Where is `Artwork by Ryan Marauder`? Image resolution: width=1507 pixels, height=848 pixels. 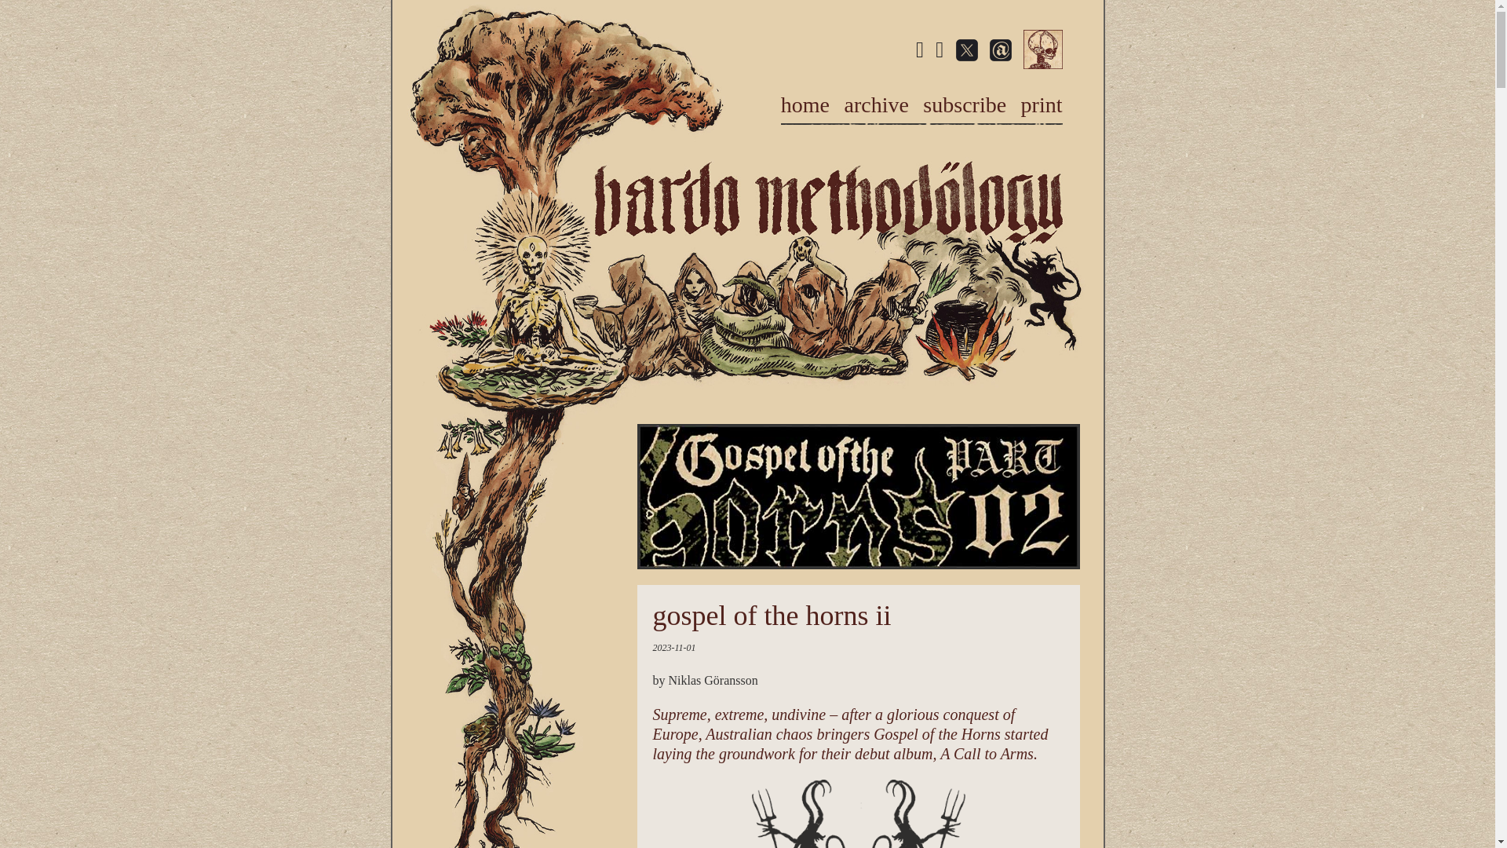
Artwork by Ryan Marauder is located at coordinates (858, 813).